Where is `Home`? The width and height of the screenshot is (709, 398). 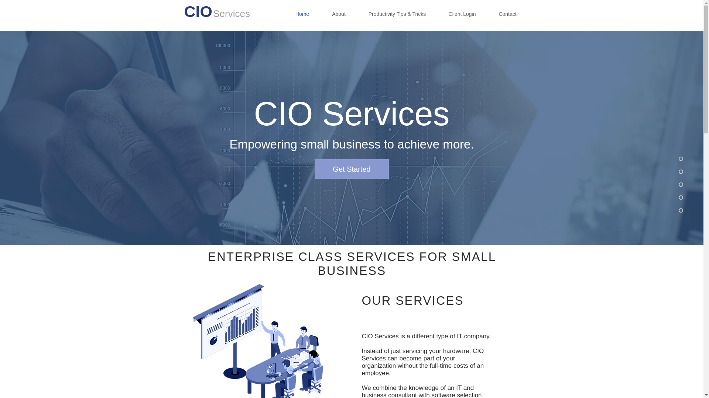
Home is located at coordinates (302, 14).